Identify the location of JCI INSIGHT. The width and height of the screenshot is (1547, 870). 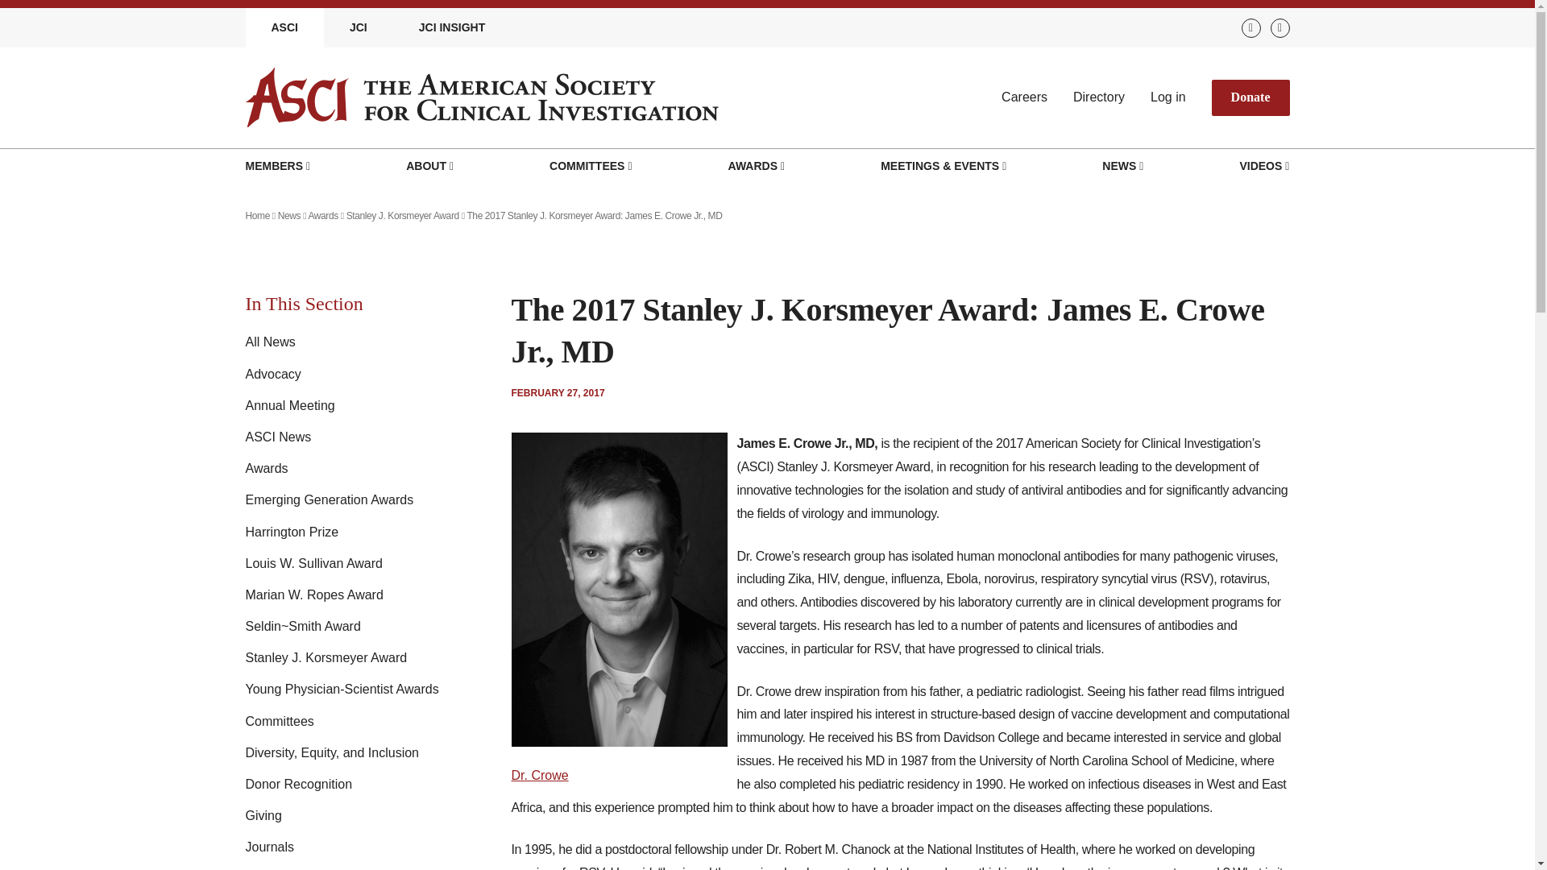
(452, 27).